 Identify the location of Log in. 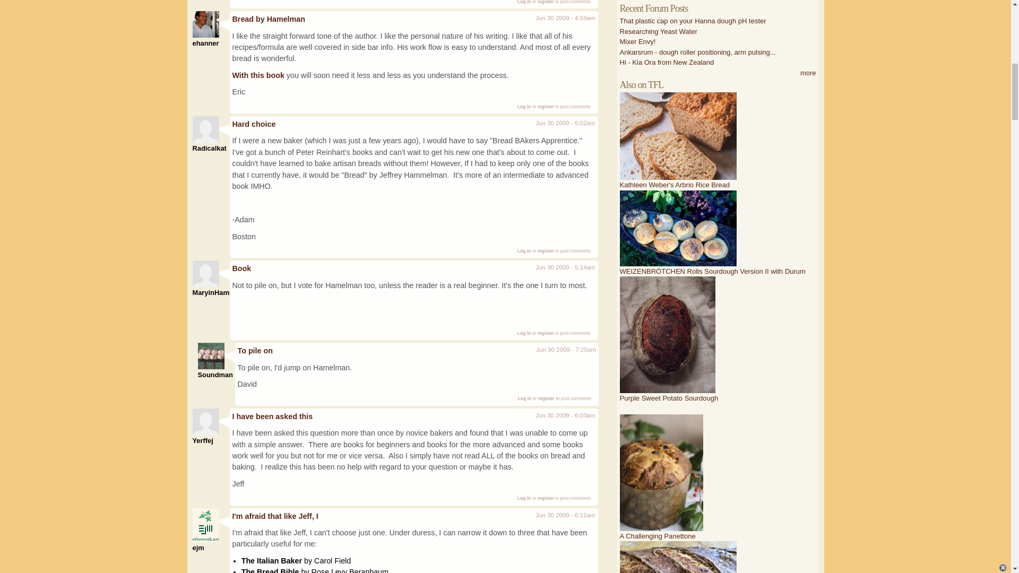
(524, 250).